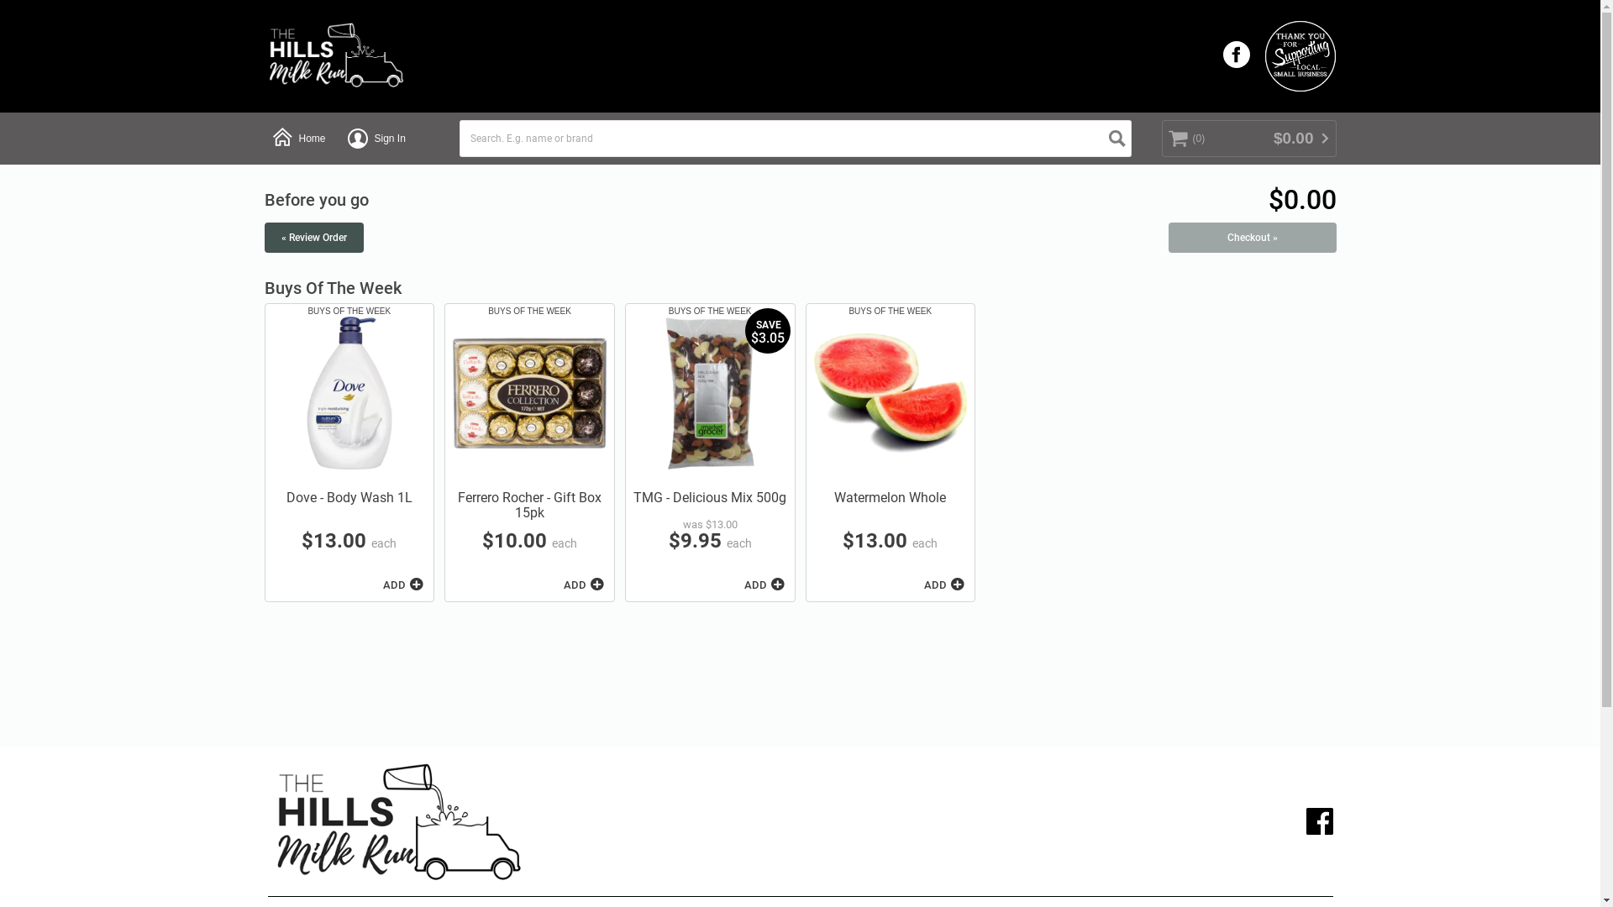 The height and width of the screenshot is (907, 1613). Describe the element at coordinates (402, 585) in the screenshot. I see `ADD+` at that location.